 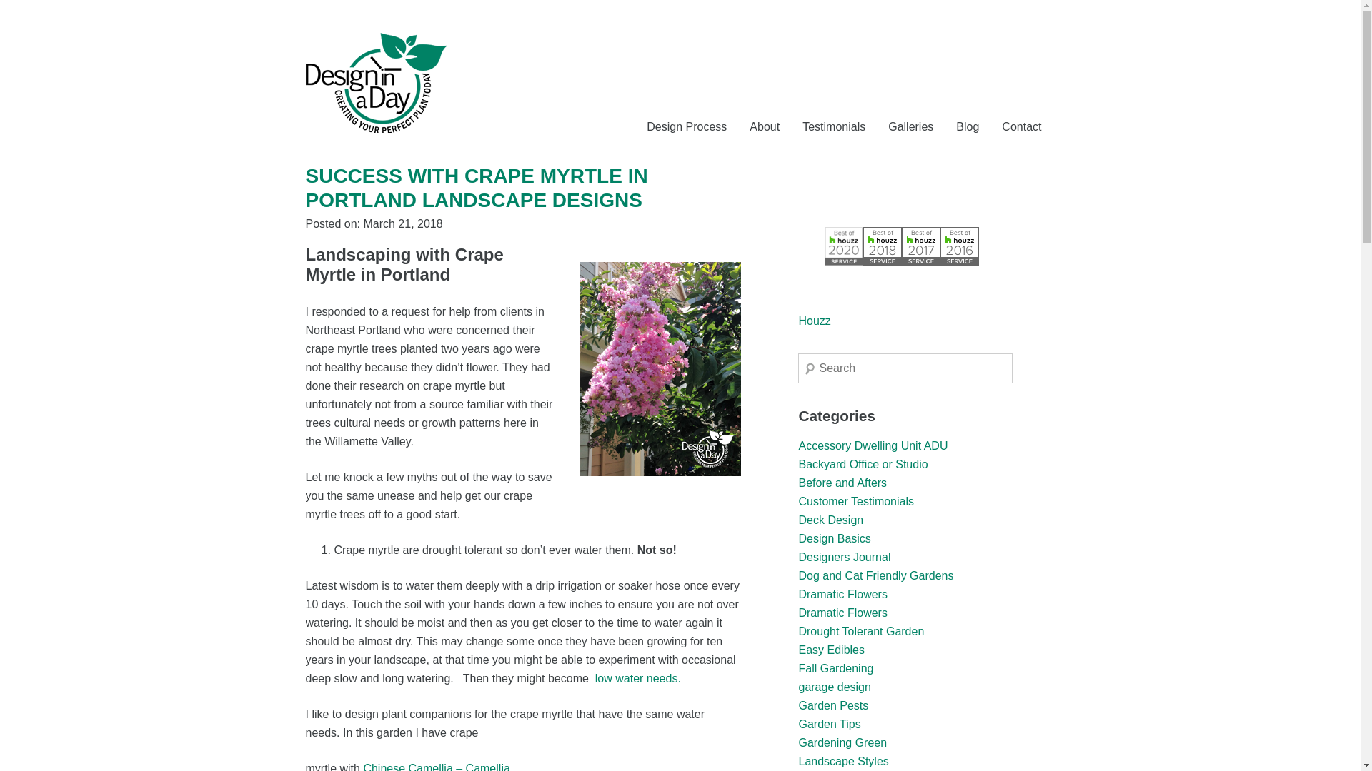 I want to click on low water needs., so click(x=637, y=678).